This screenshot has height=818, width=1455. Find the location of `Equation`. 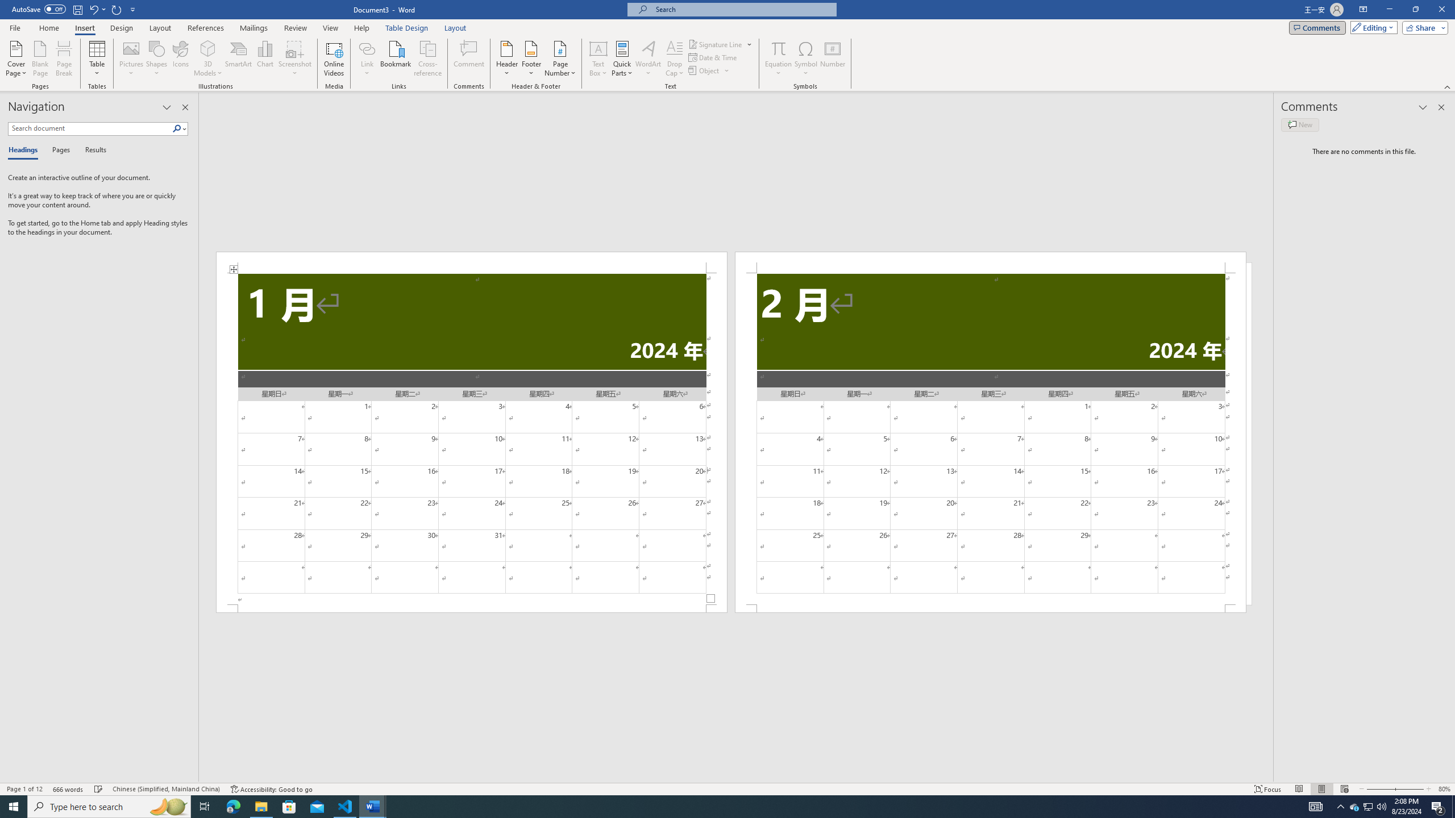

Equation is located at coordinates (779, 48).